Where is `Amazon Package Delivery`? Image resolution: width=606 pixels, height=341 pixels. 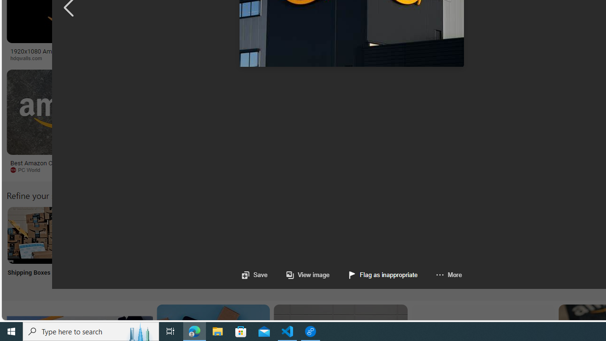
Amazon Package Delivery is located at coordinates (348, 235).